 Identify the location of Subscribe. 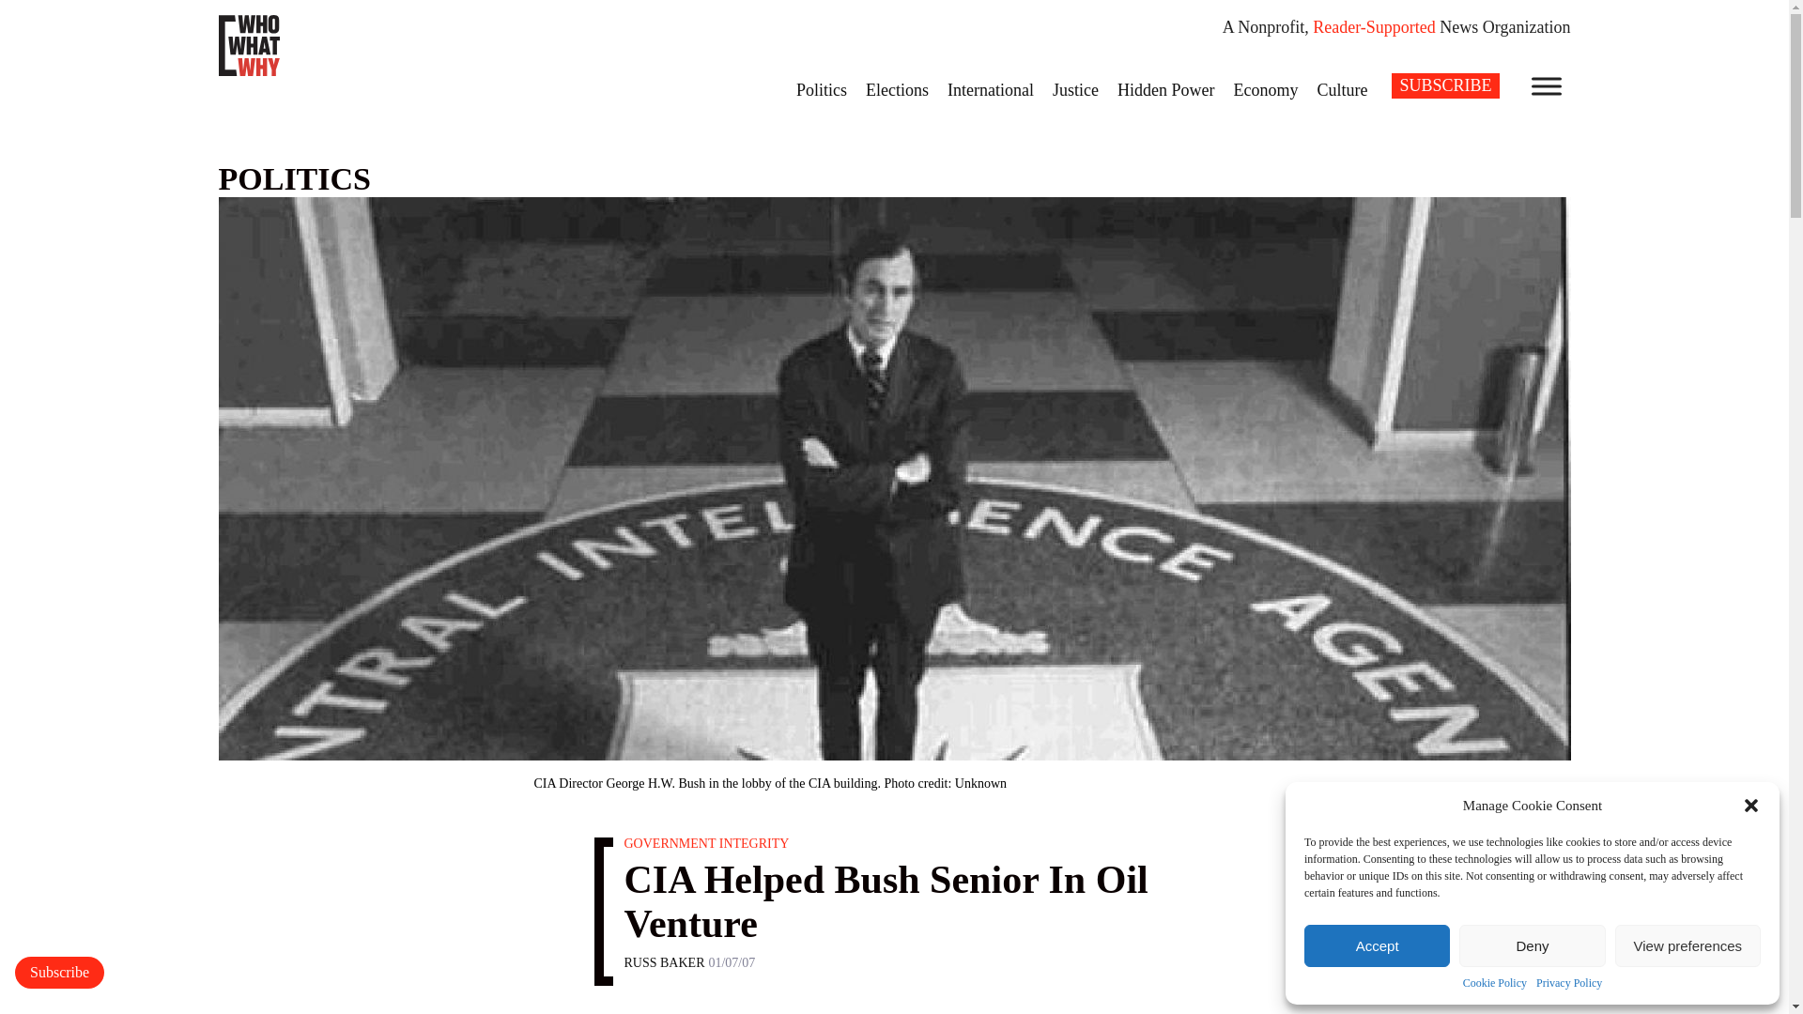
(59, 973).